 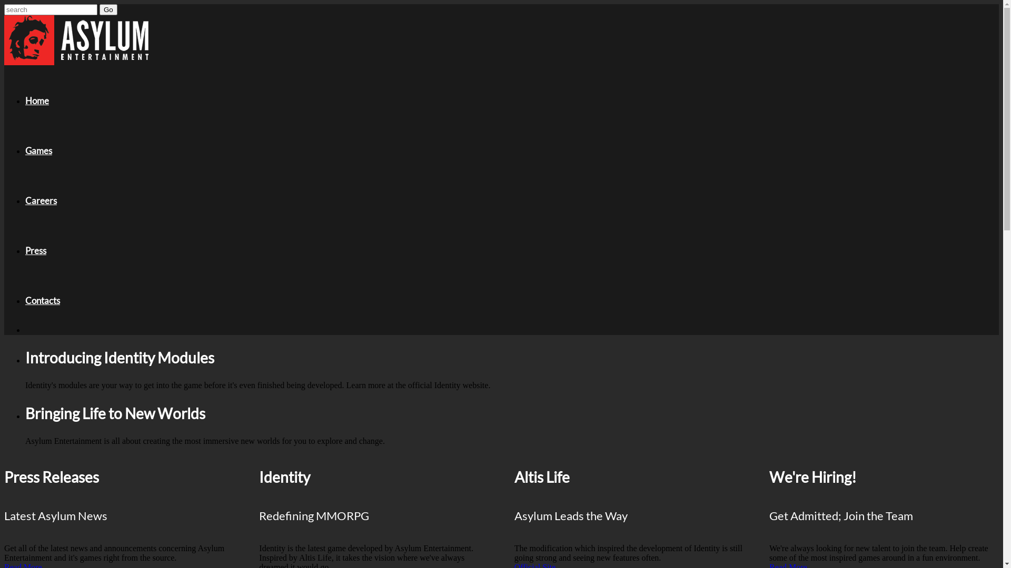 What do you see at coordinates (41, 201) in the screenshot?
I see `Careers` at bounding box center [41, 201].